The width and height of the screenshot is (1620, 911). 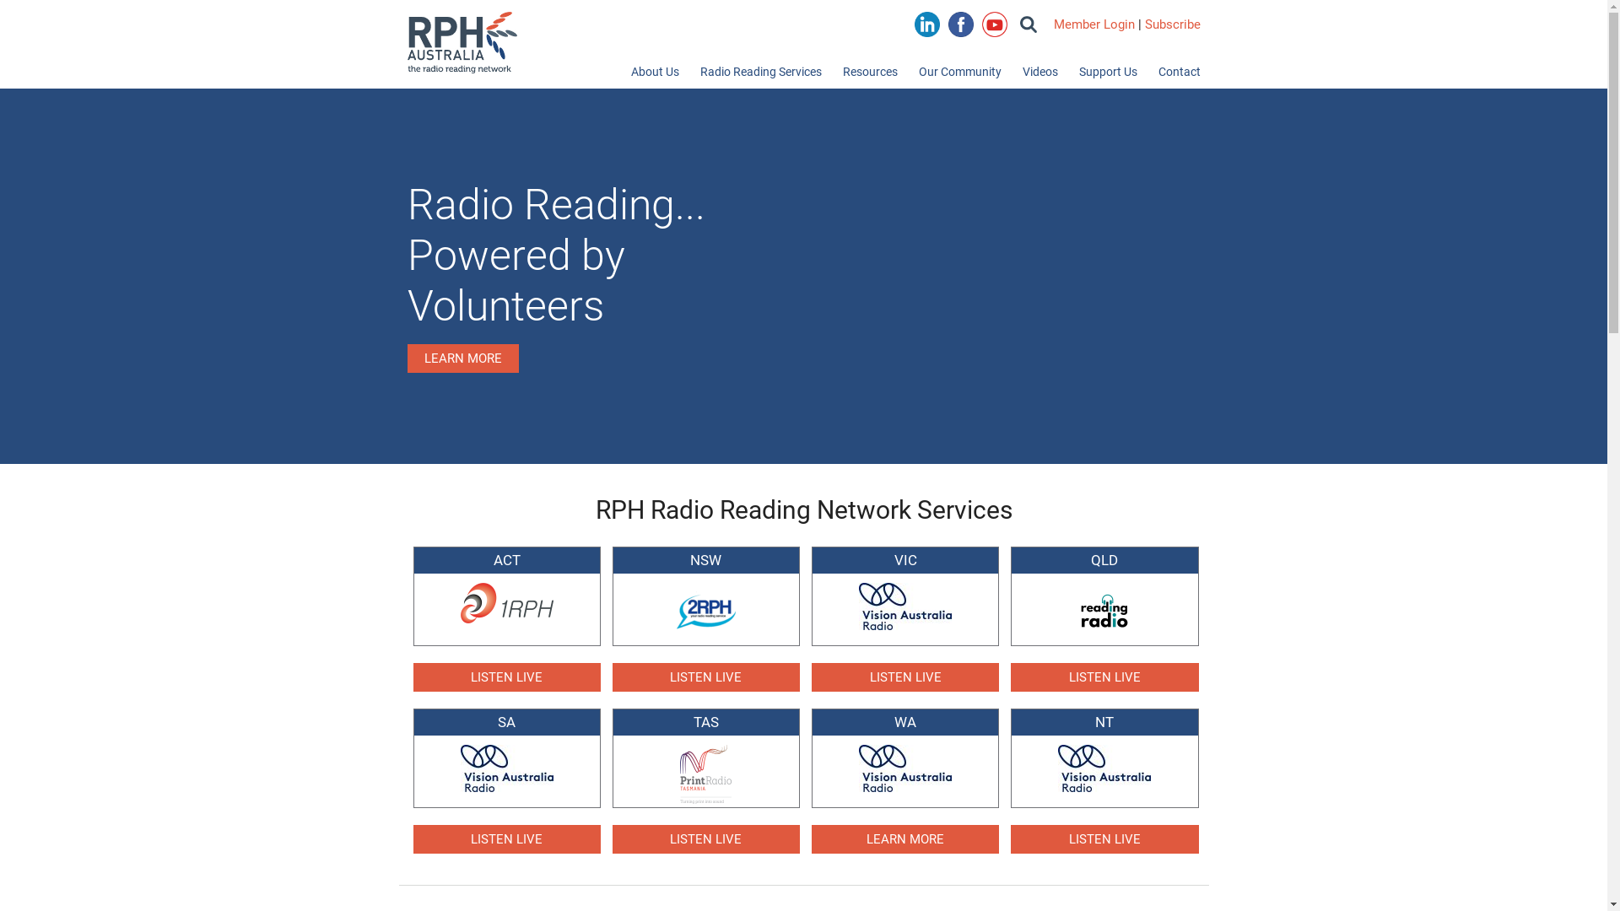 What do you see at coordinates (655, 76) in the screenshot?
I see `About Us` at bounding box center [655, 76].